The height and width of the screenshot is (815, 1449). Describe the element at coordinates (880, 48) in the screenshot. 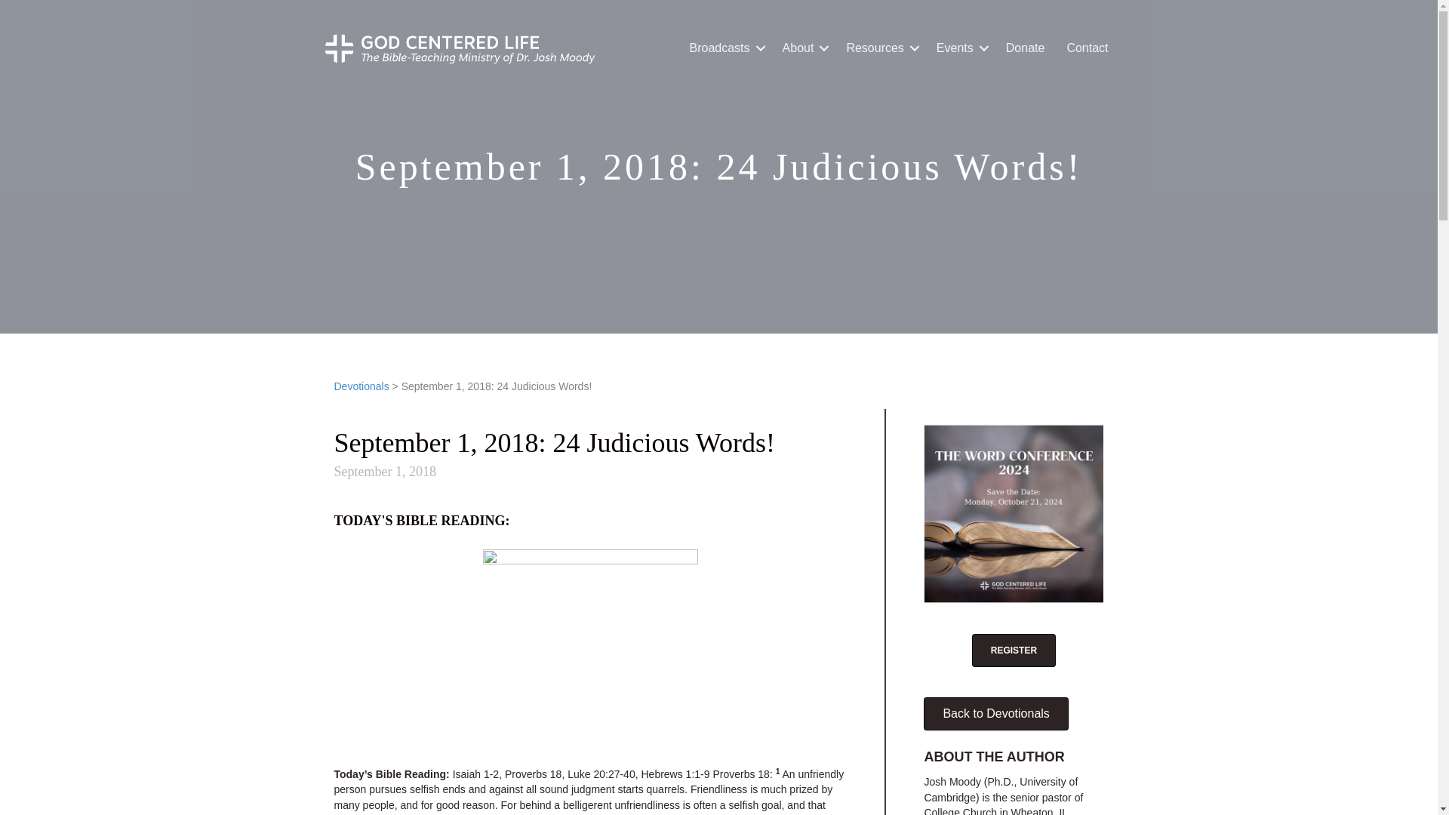

I see `Resources` at that location.